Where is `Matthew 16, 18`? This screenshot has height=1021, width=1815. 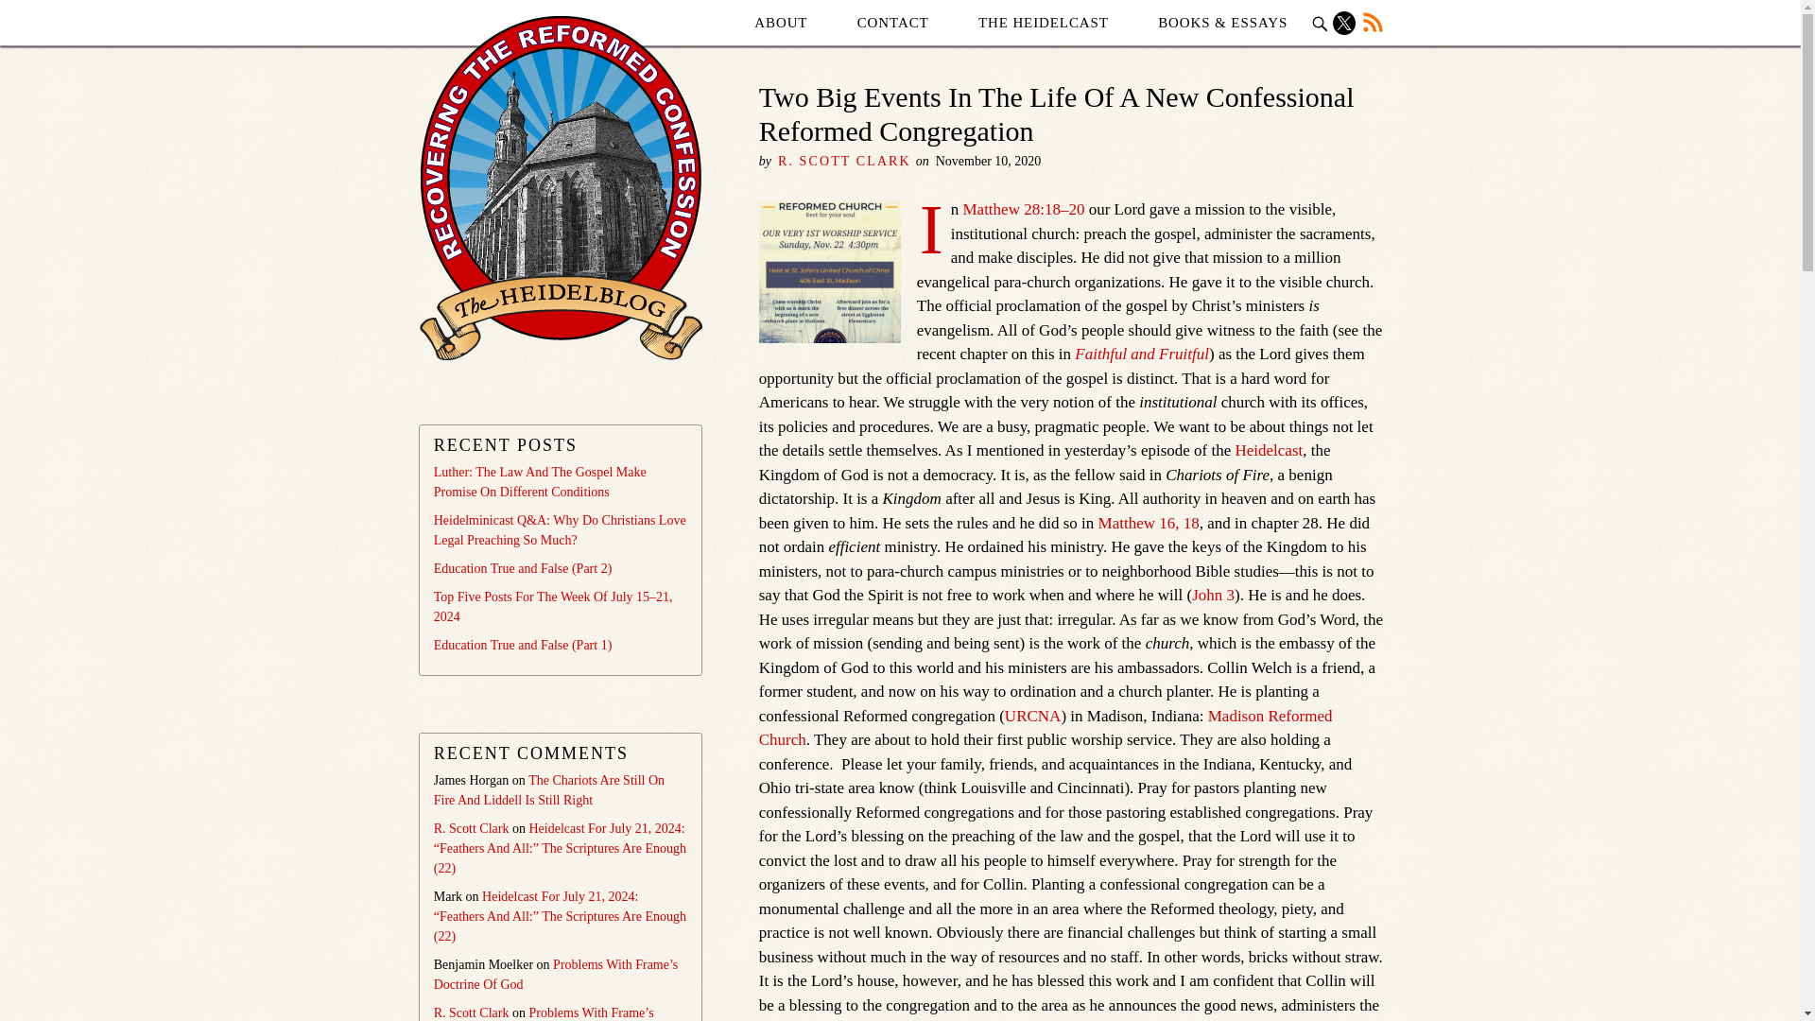
Matthew 16, 18 is located at coordinates (1149, 523).